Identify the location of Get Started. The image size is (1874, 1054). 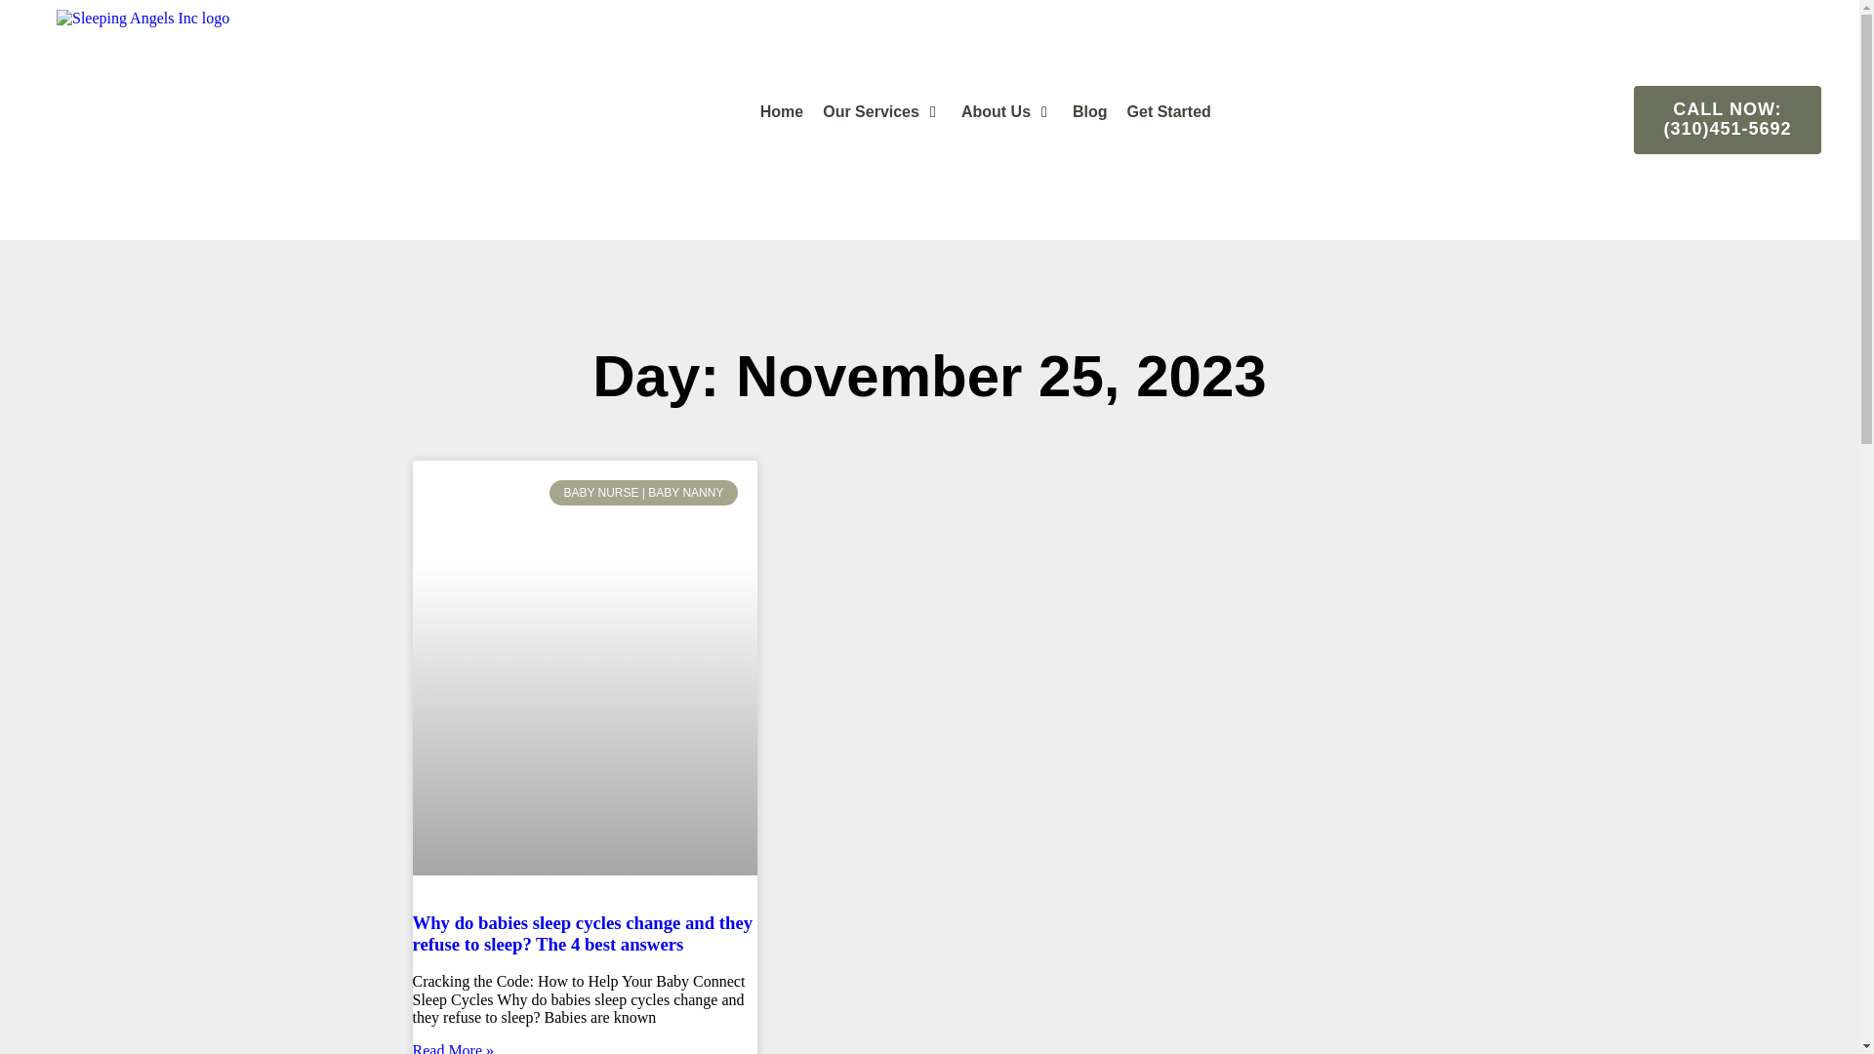
(1169, 111).